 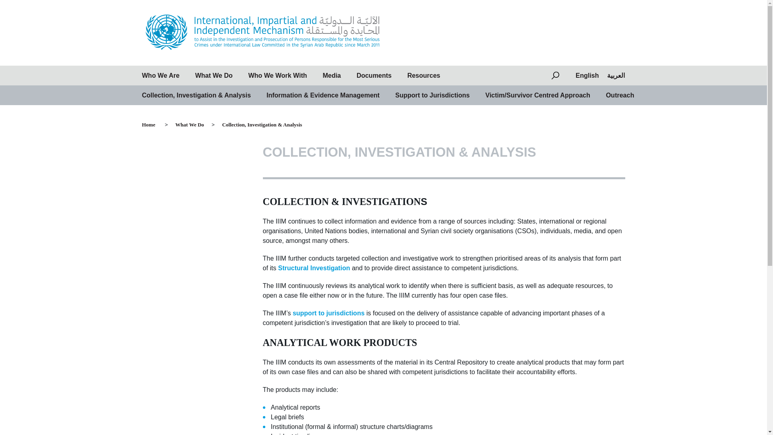 What do you see at coordinates (160, 76) in the screenshot?
I see `Who We Are` at bounding box center [160, 76].